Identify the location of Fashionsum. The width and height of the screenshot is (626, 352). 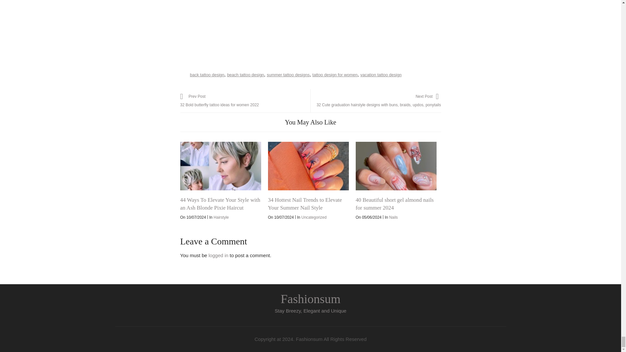
(218, 255).